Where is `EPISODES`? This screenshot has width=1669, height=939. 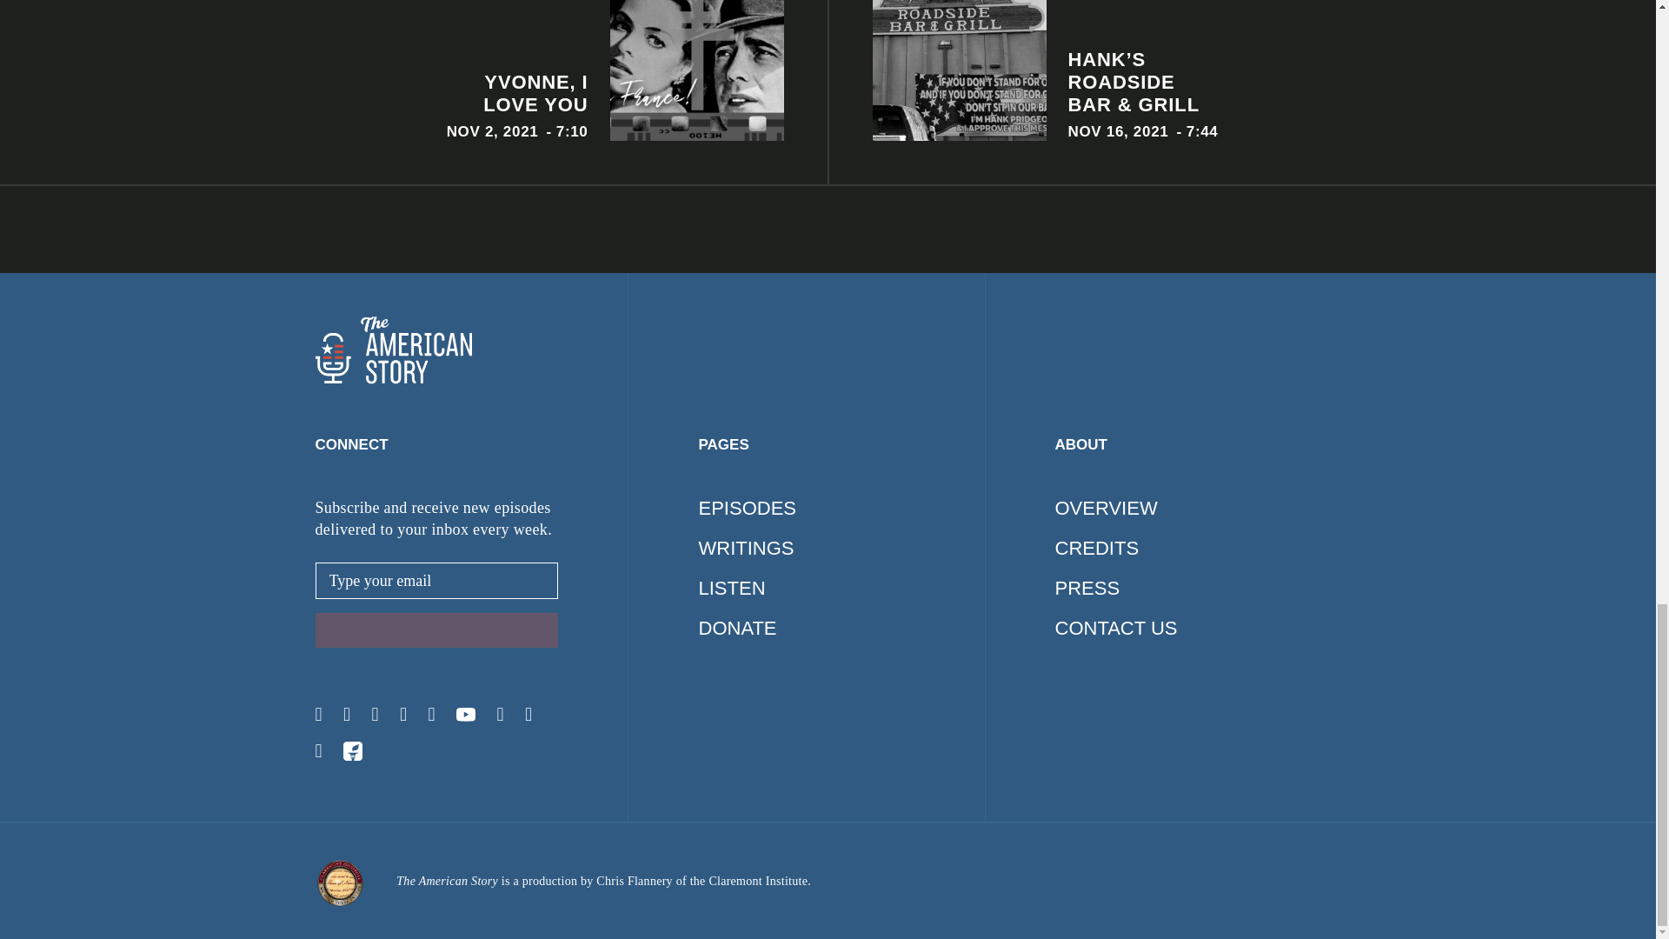
EPISODES is located at coordinates (748, 508).